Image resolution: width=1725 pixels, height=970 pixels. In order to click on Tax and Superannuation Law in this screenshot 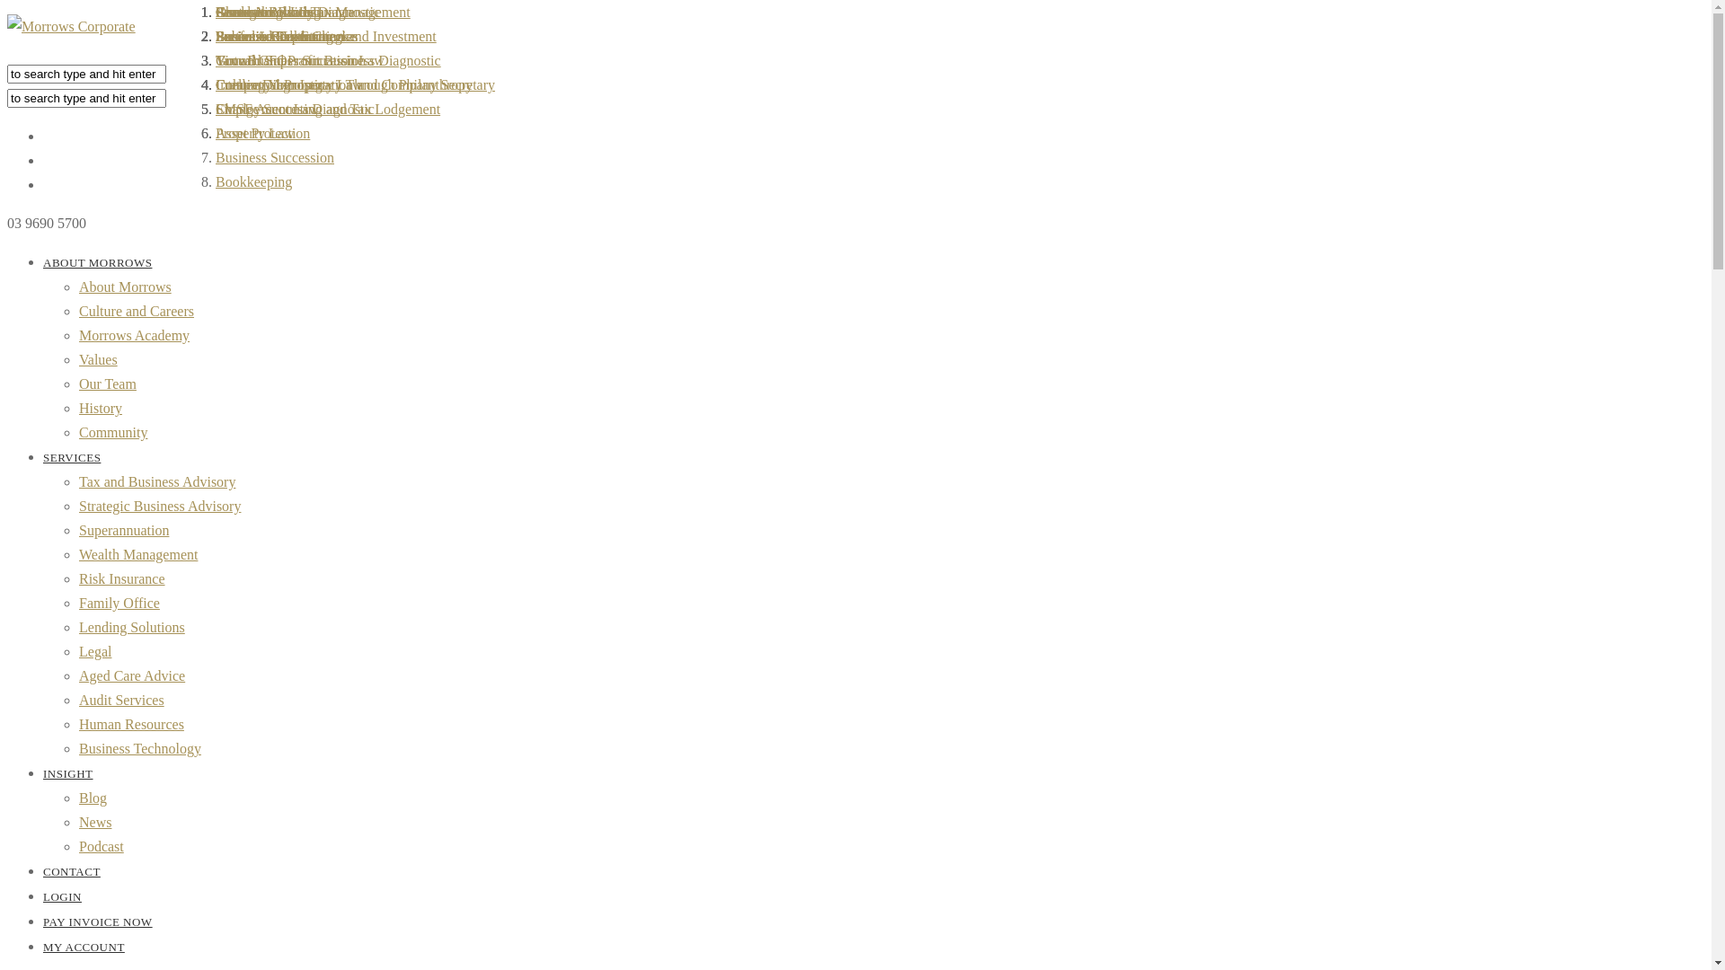, I will do `click(300, 61)`.